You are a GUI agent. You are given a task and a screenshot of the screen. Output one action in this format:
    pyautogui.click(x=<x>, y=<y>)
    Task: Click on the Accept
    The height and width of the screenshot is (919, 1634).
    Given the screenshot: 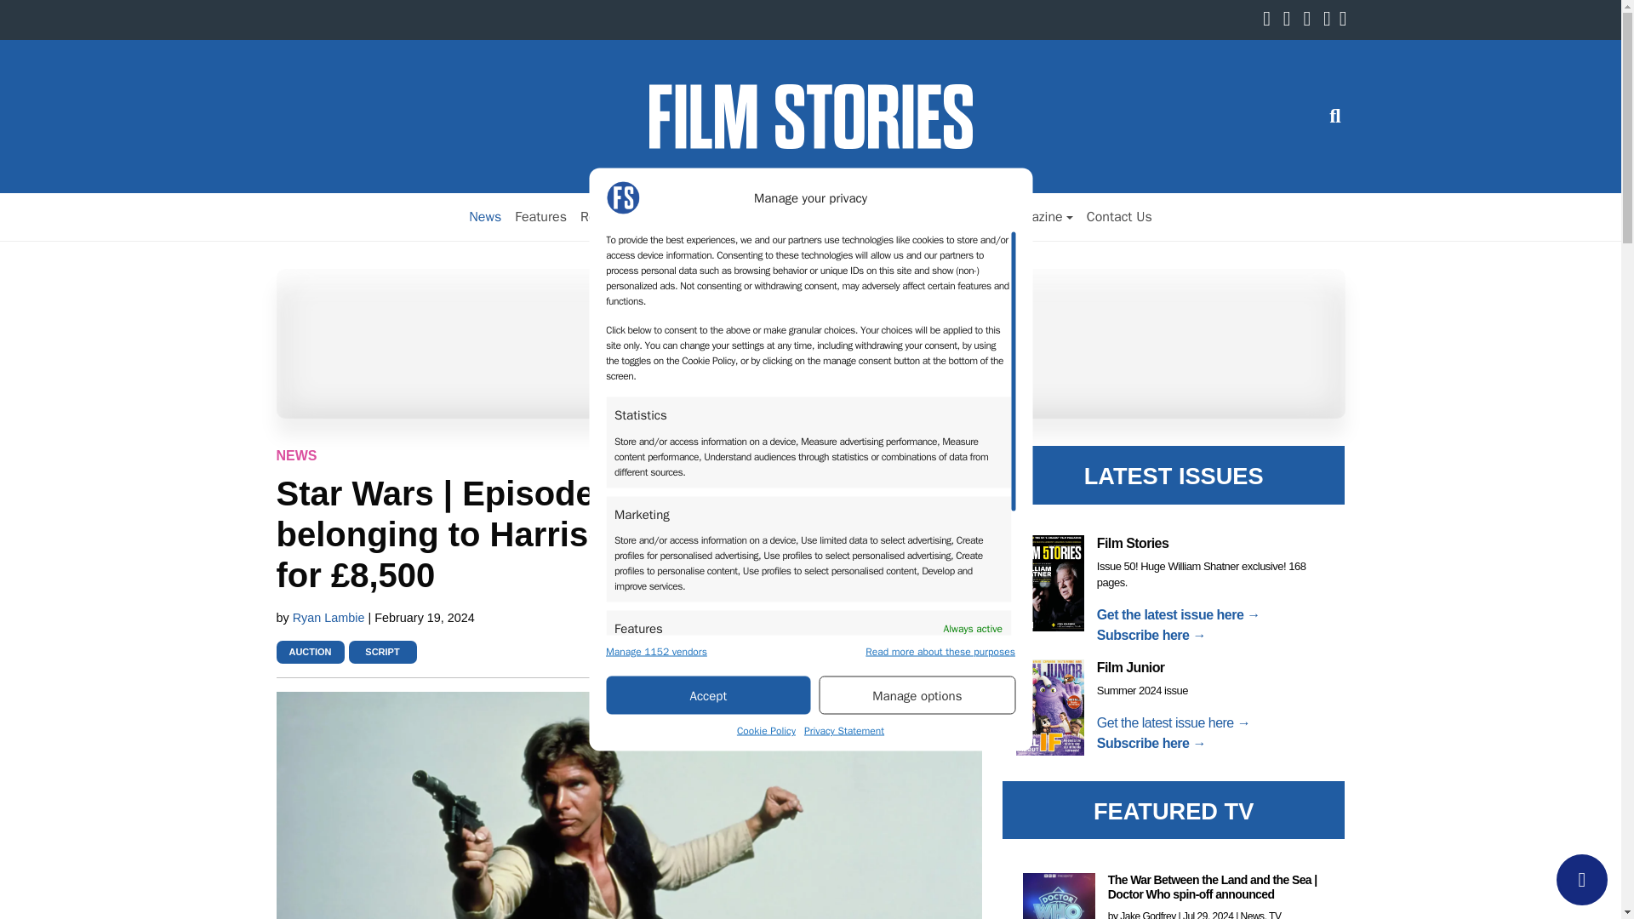 What is the action you would take?
    pyautogui.click(x=708, y=694)
    